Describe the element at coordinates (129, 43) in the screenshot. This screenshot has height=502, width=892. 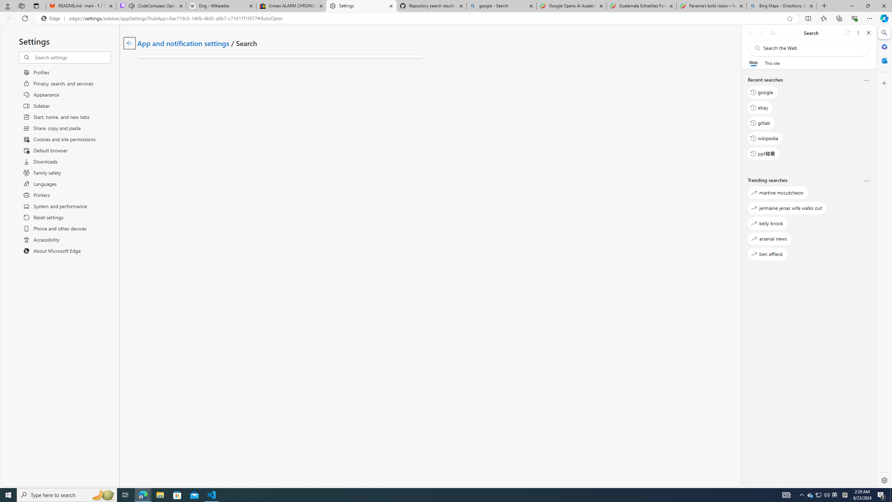
I see `Class: c01177` at that location.